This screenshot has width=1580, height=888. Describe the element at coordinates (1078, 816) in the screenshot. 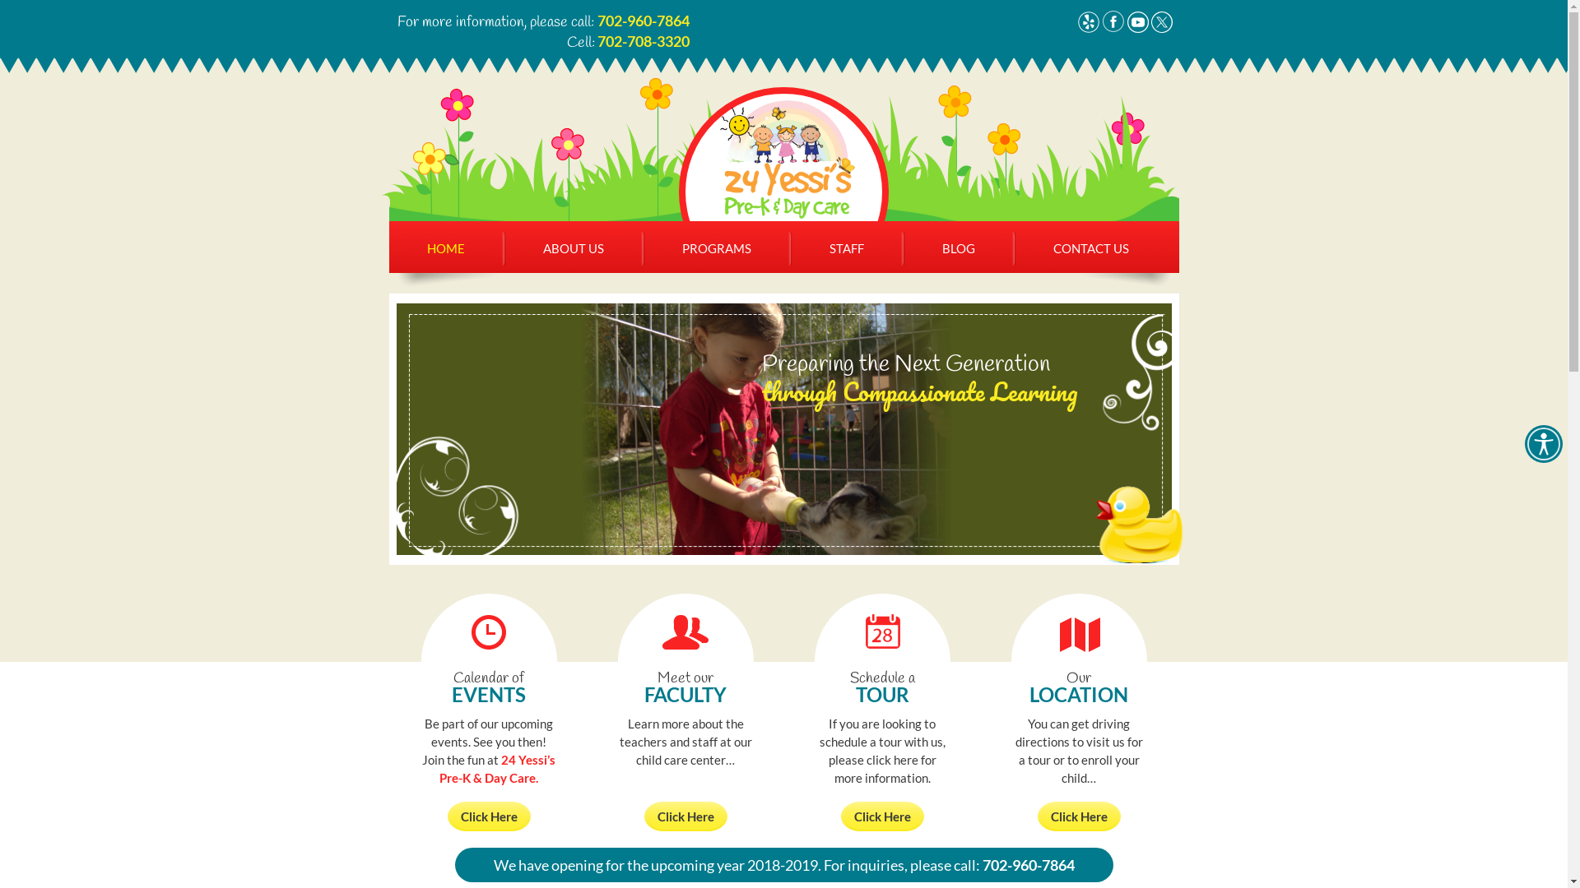

I see `Click Here` at that location.